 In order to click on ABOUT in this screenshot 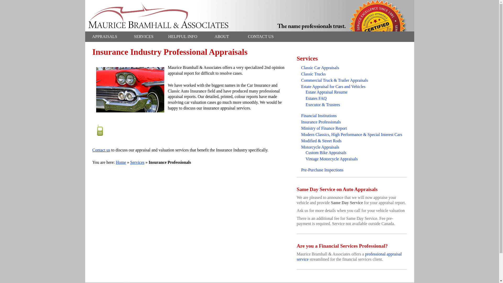, I will do `click(222, 36)`.